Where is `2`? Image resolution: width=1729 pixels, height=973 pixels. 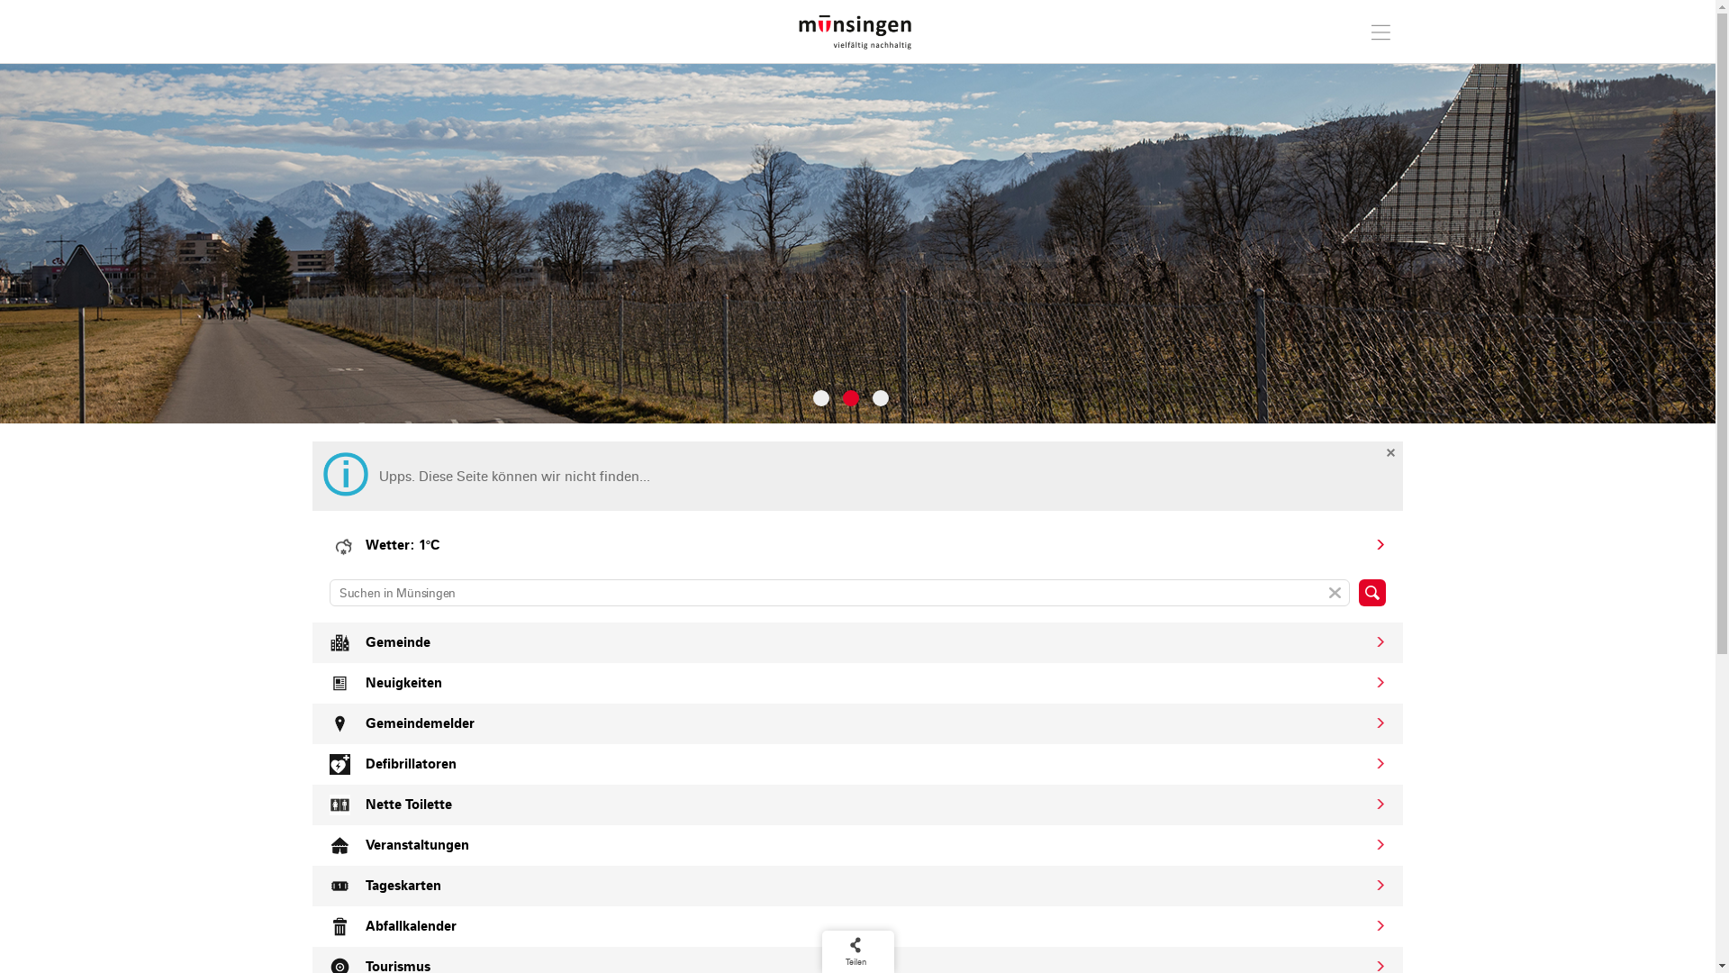
2 is located at coordinates (851, 397).